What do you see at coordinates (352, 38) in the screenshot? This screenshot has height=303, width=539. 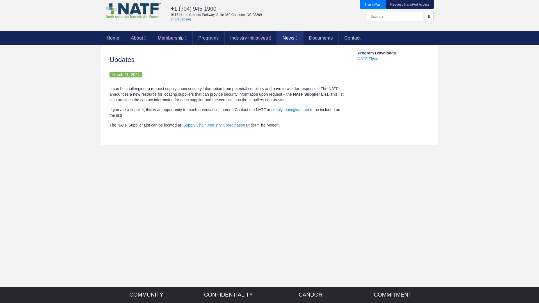 I see `Contact` at bounding box center [352, 38].